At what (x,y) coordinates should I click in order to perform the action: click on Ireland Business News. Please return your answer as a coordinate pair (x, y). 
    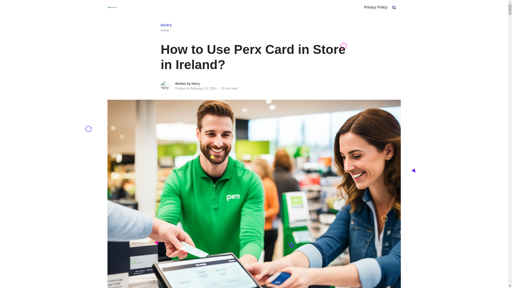
    Looking at the image, I should click on (112, 7).